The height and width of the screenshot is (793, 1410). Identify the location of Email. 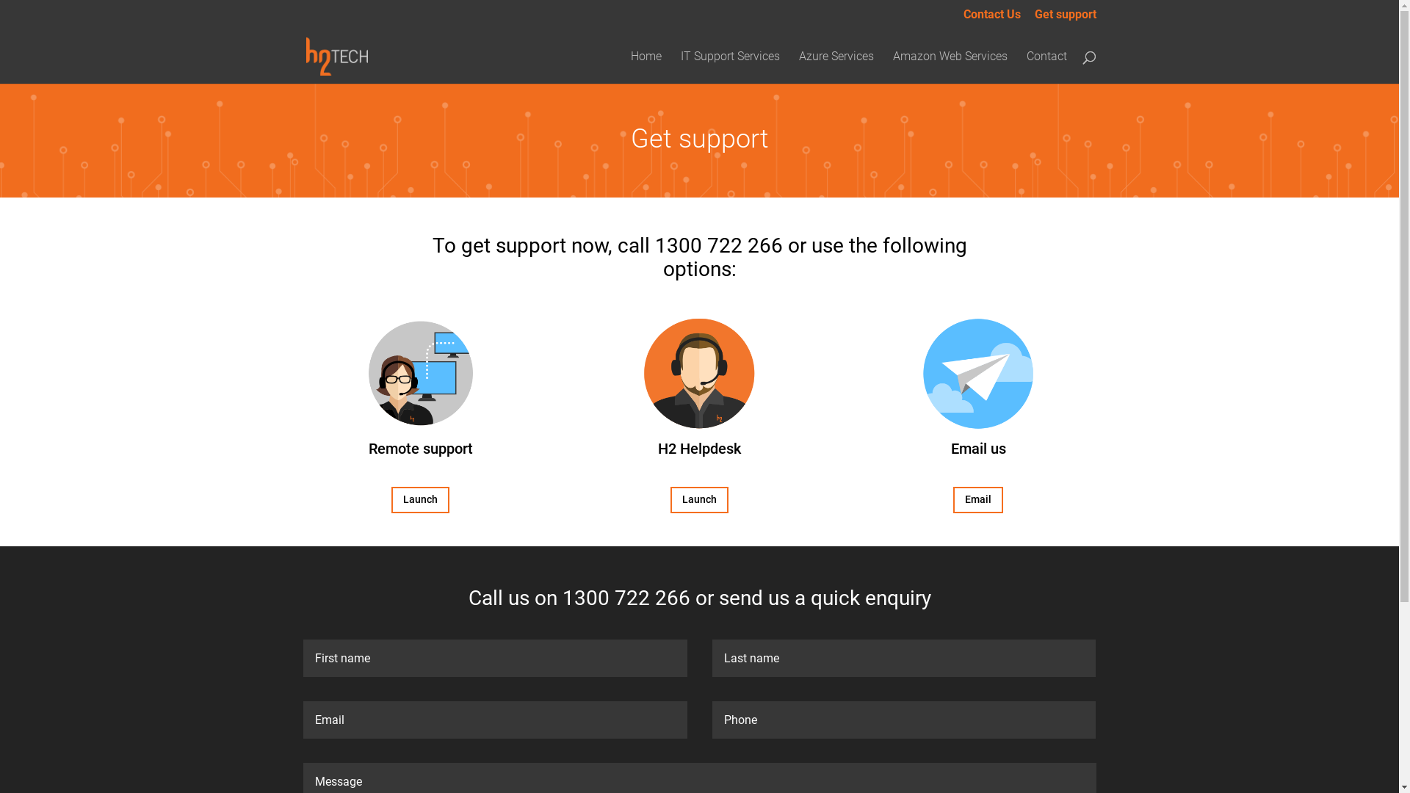
(978, 500).